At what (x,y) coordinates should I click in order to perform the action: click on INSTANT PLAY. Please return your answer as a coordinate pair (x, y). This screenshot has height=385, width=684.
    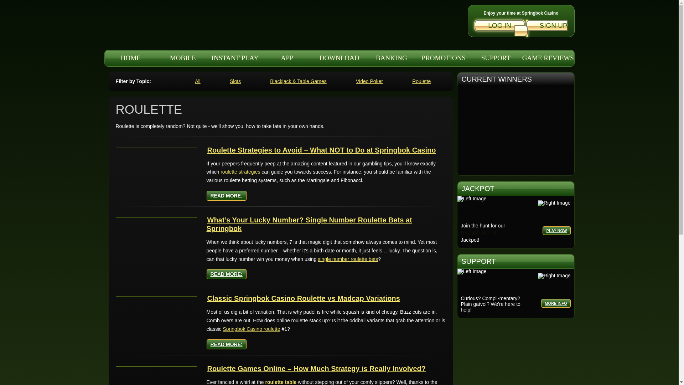
    Looking at the image, I should click on (234, 58).